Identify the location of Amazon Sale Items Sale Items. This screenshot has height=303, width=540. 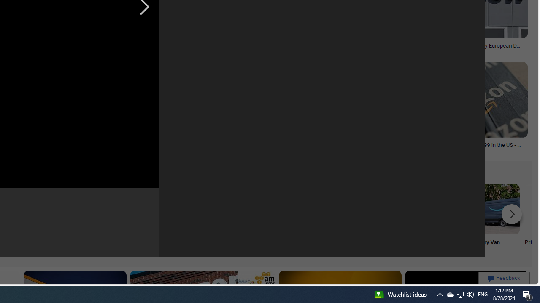
(327, 220).